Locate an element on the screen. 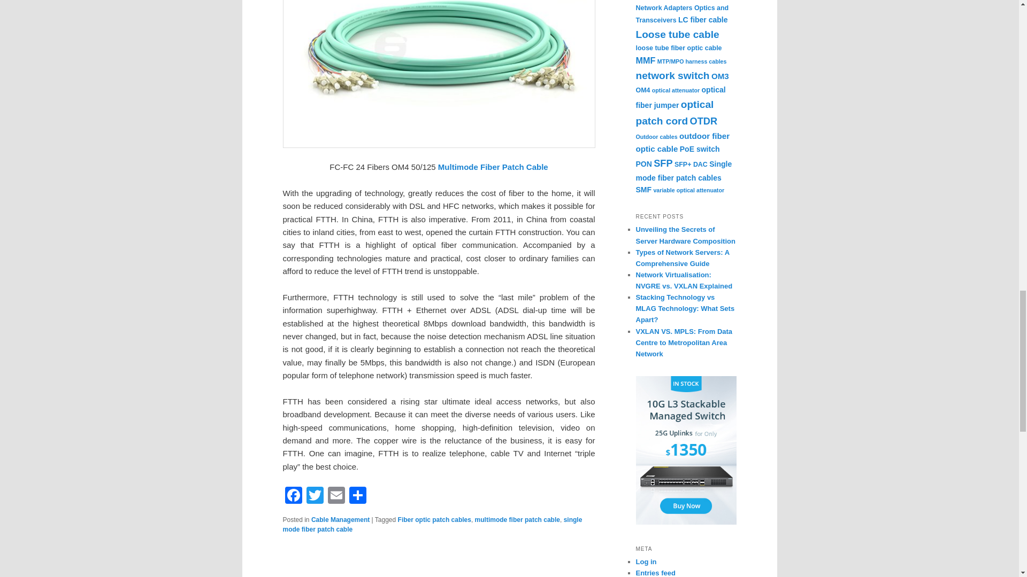 The image size is (1027, 577). multimode fiber patch cable is located at coordinates (517, 519).